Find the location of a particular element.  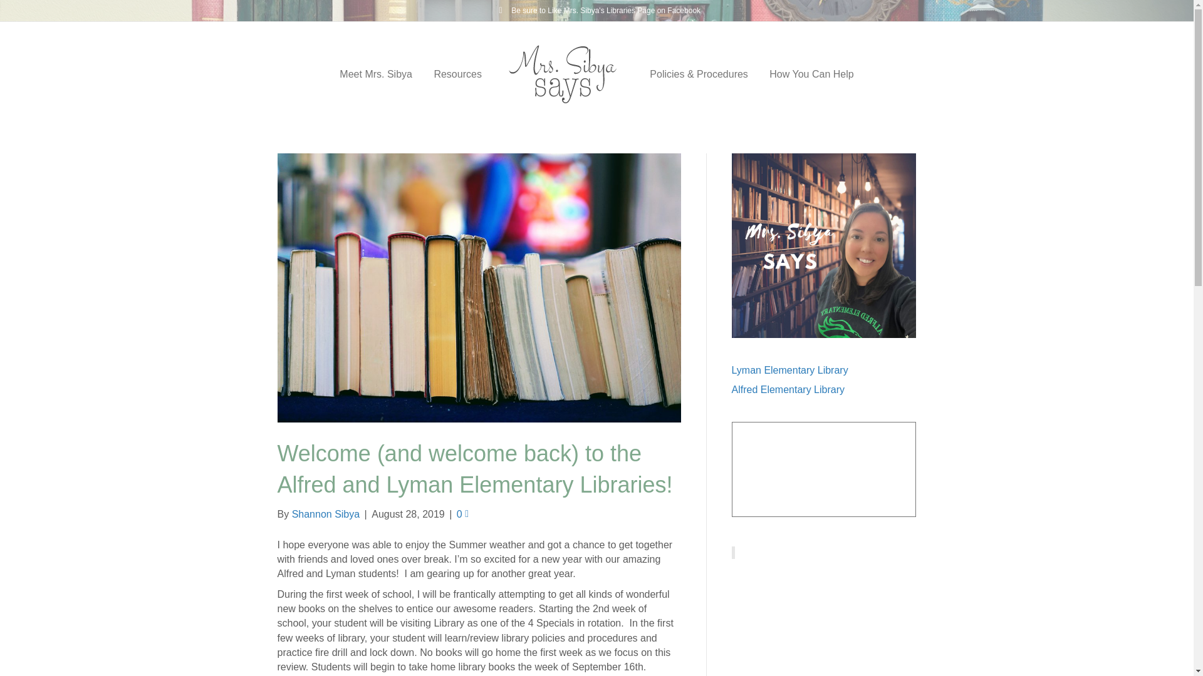

Lyman Elementary Library is located at coordinates (789, 371).